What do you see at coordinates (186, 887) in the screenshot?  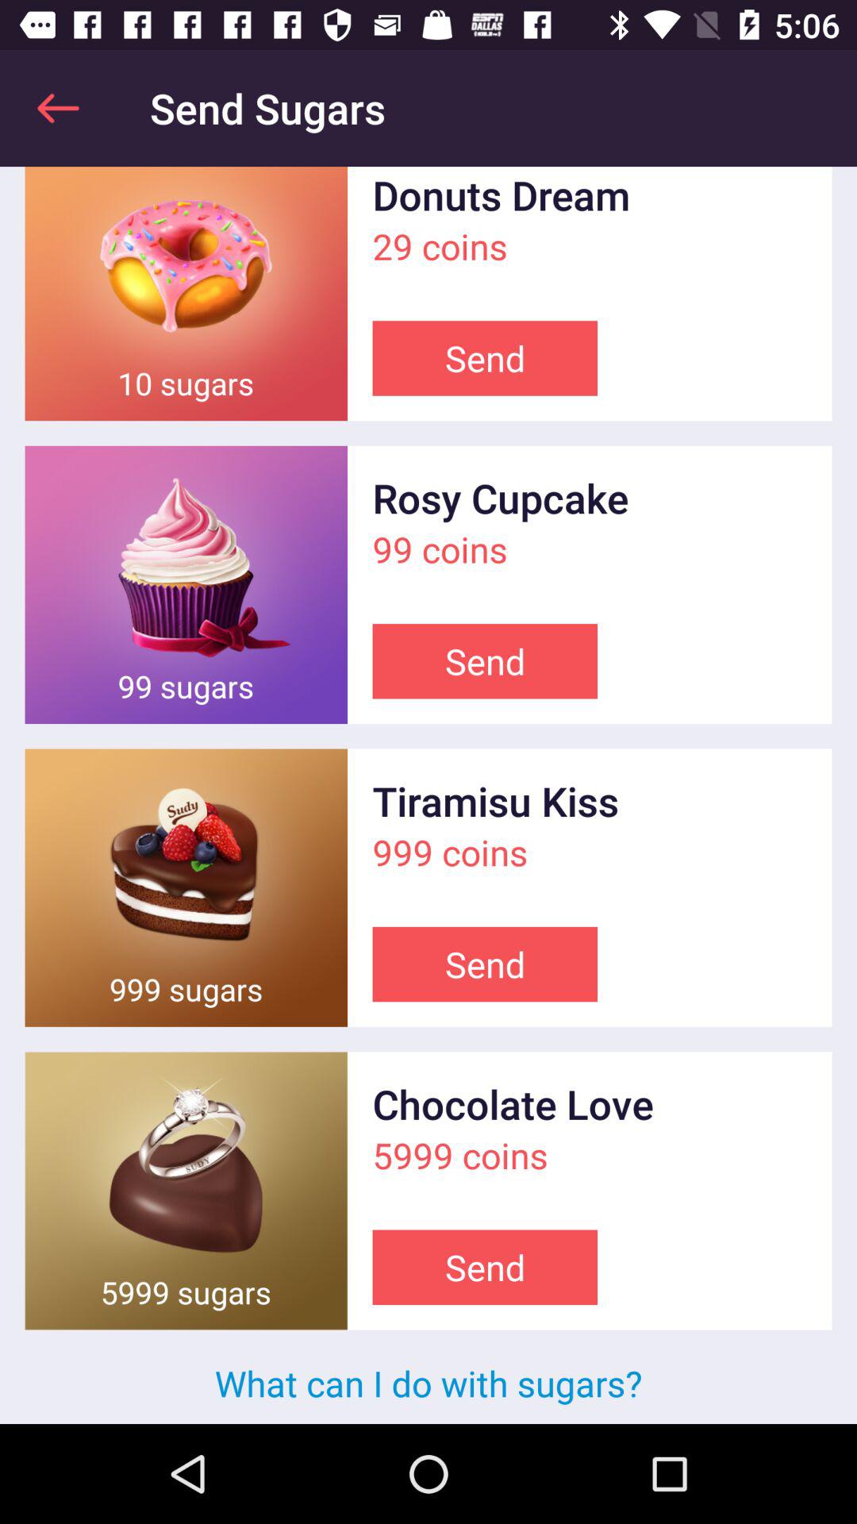 I see `open picture` at bounding box center [186, 887].